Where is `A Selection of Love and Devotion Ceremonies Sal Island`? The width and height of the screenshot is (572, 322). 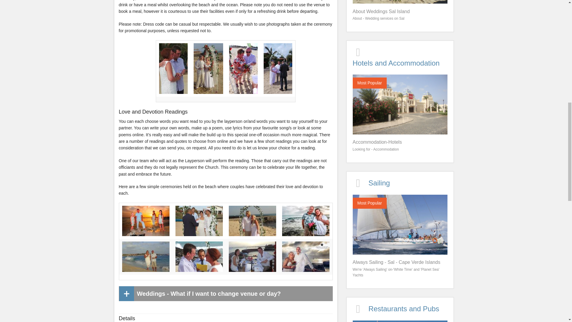 A Selection of Love and Devotion Ceremonies Sal Island is located at coordinates (198, 220).